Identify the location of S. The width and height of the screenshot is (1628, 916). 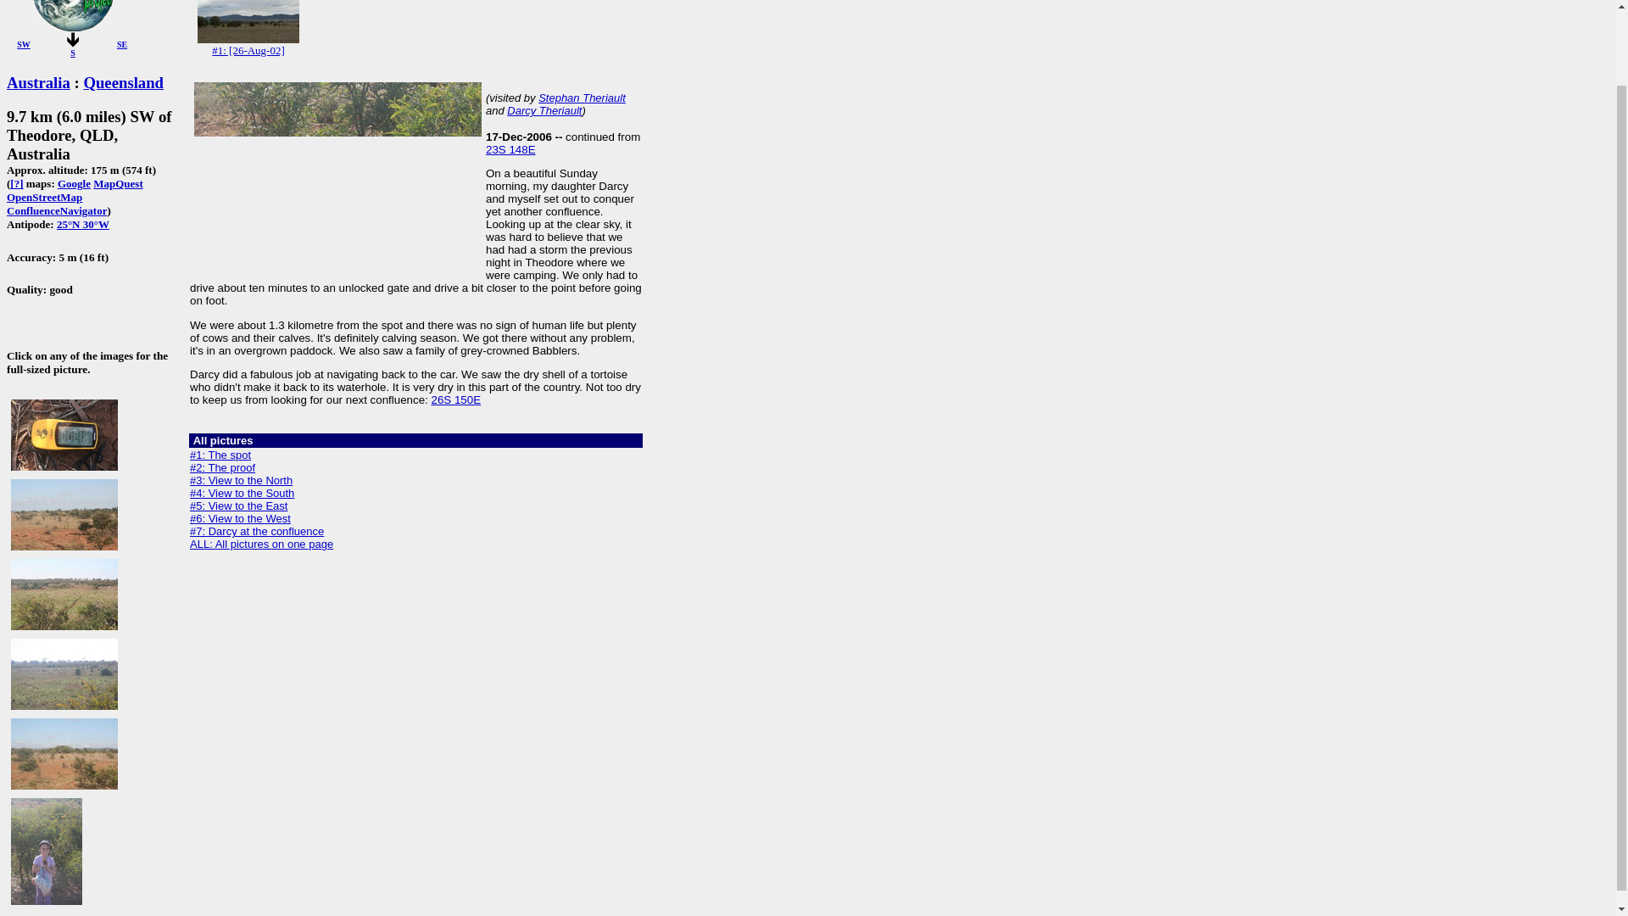
(72, 53).